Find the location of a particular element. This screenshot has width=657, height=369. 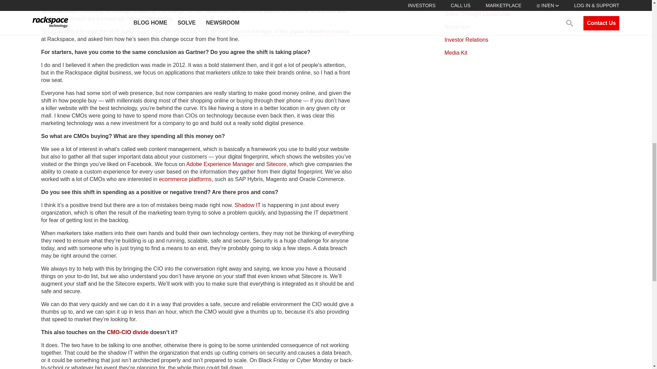

Adobe Experience Manager is located at coordinates (220, 164).